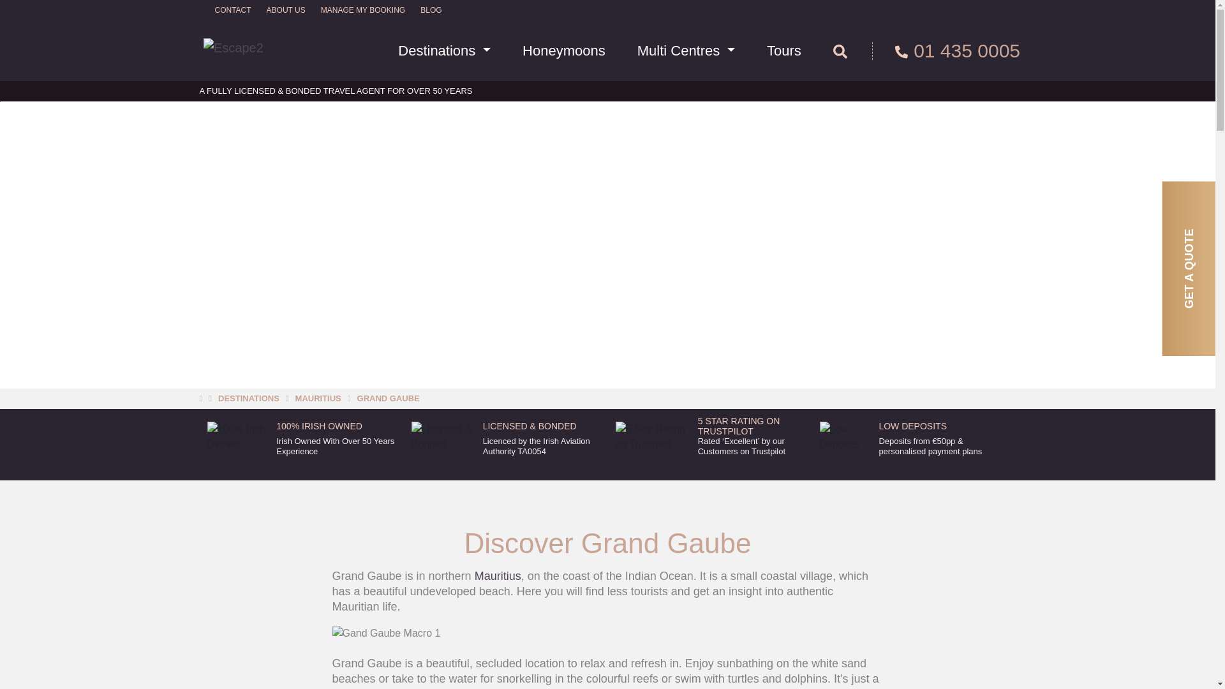 This screenshot has height=689, width=1225. I want to click on Mauritius, so click(498, 575).